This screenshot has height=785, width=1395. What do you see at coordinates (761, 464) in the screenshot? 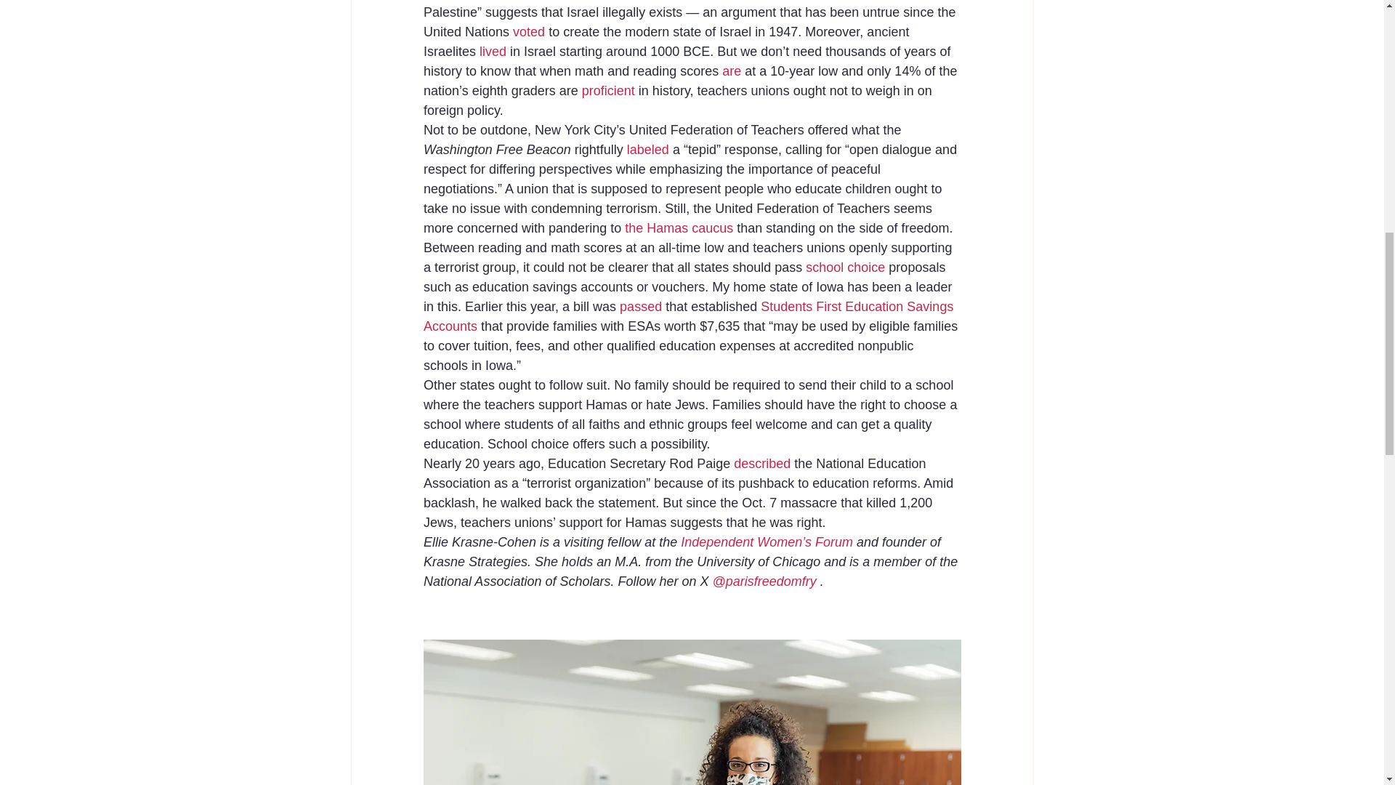
I see `described` at bounding box center [761, 464].